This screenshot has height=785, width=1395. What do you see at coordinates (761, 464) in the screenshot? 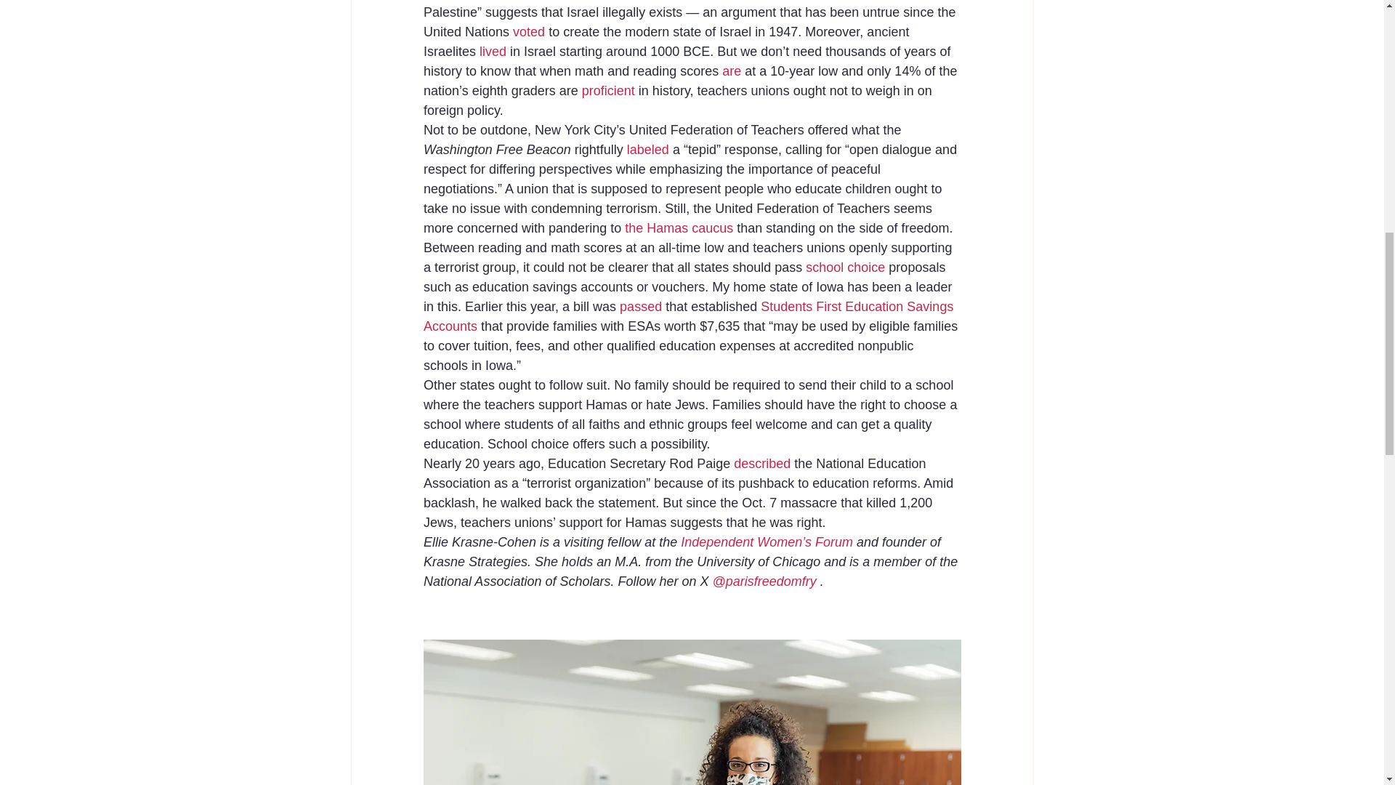
I see `described` at bounding box center [761, 464].